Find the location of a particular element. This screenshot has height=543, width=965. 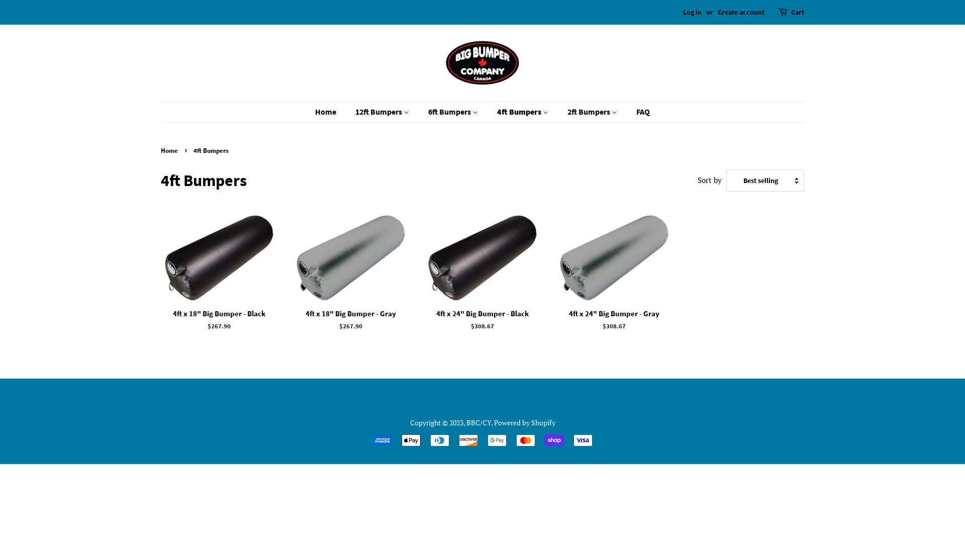

4ft x 24" Big Bumper - Black
Regular price
$308.67 is located at coordinates (482, 281).